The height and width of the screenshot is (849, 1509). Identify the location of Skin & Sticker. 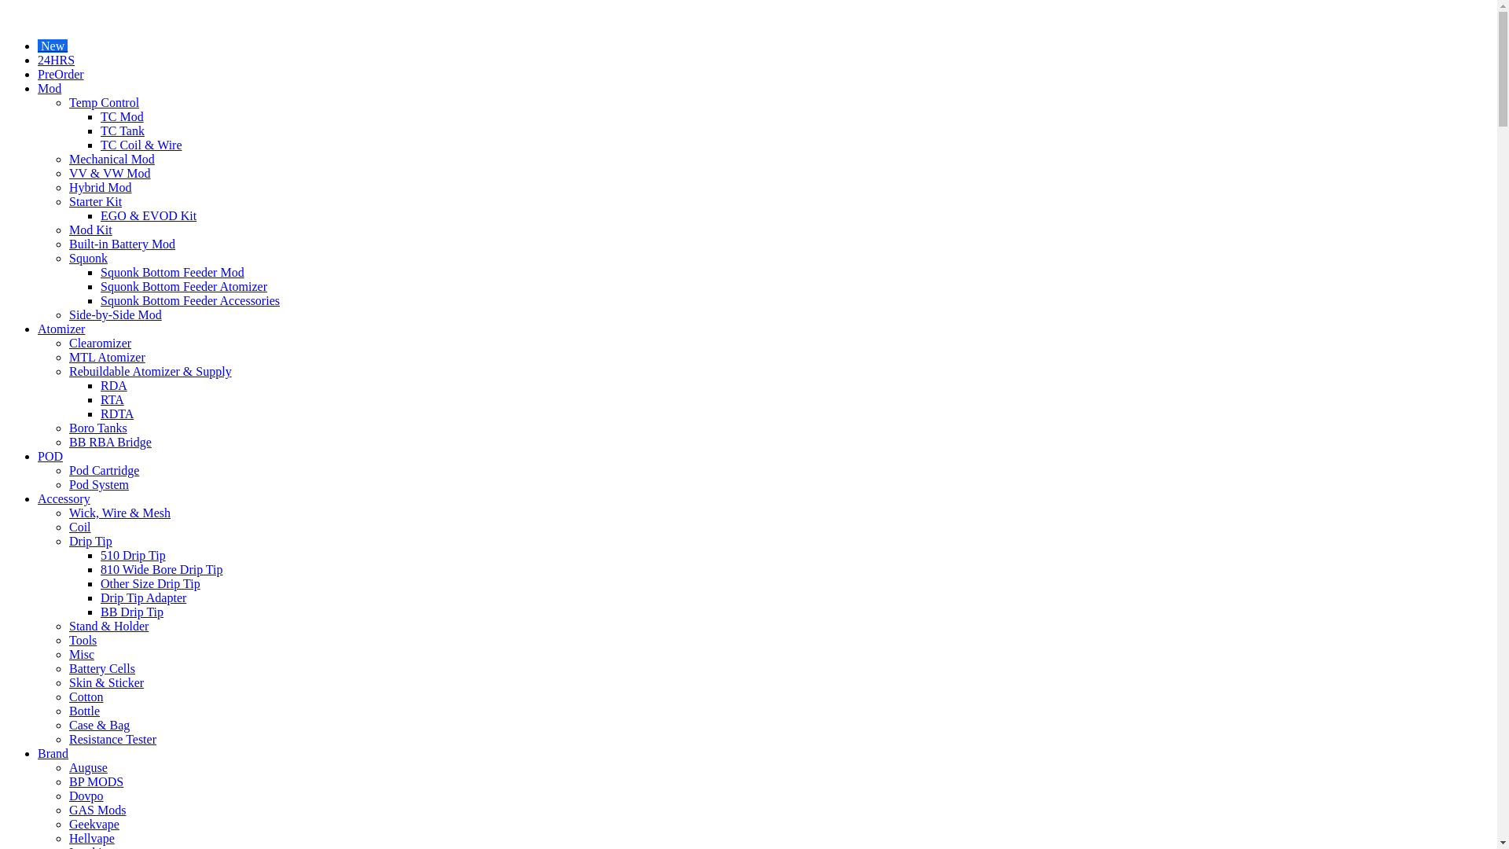
(107, 682).